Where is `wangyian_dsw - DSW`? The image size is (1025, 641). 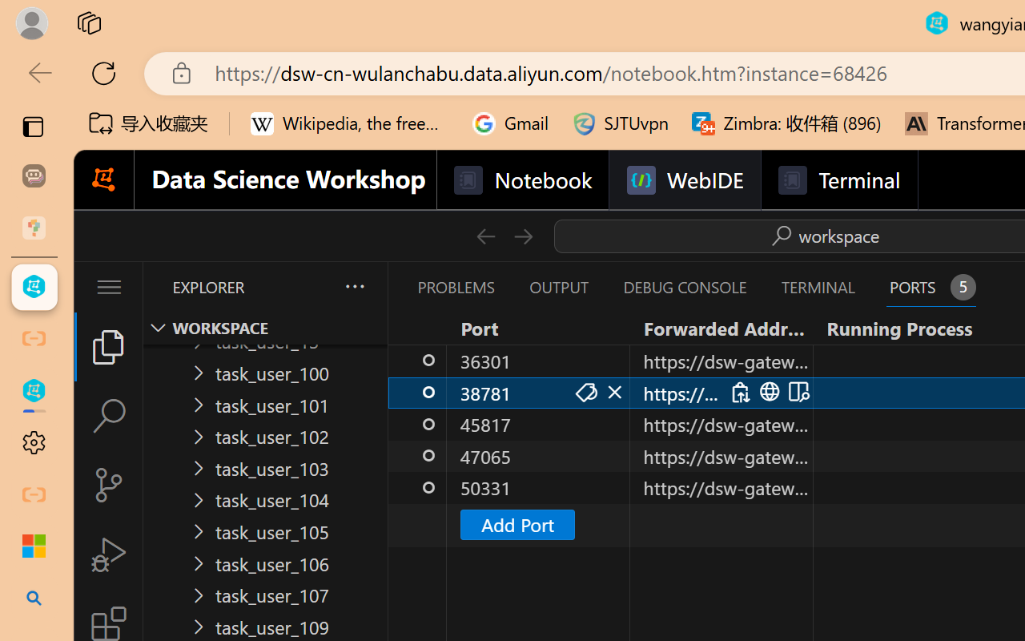
wangyian_dsw - DSW is located at coordinates (34, 287).